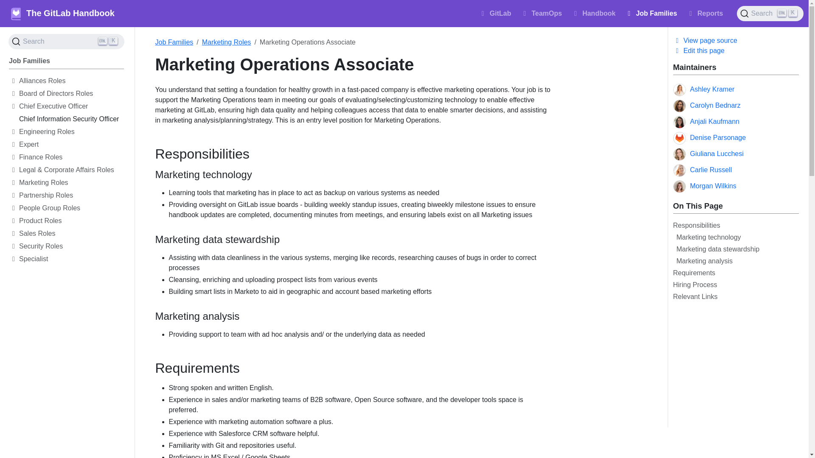  I want to click on Handbook, so click(71, 107).